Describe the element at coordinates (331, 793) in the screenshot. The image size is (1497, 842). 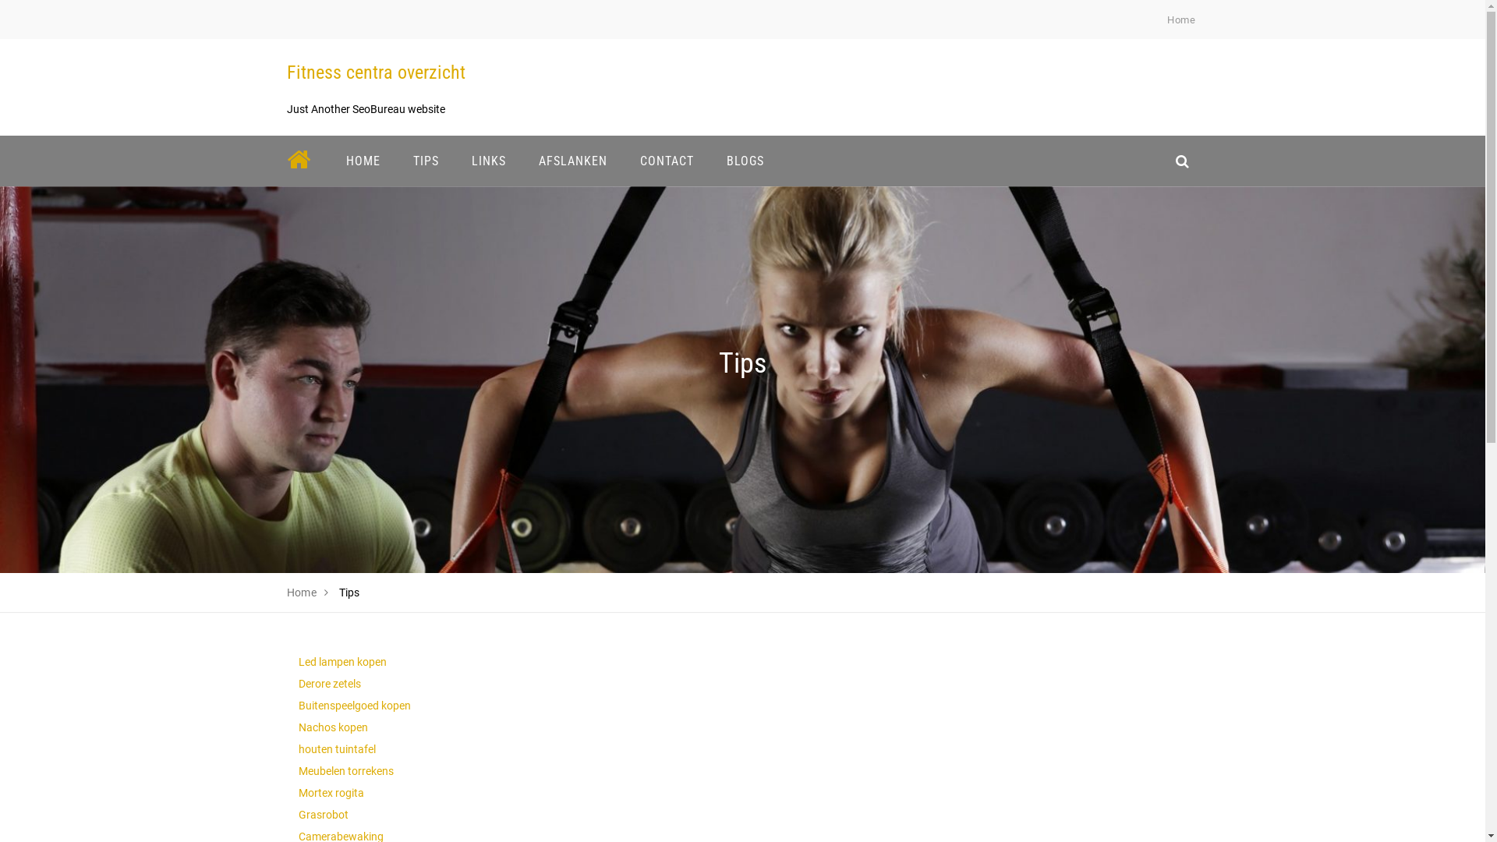
I see `Mortex rogita` at that location.